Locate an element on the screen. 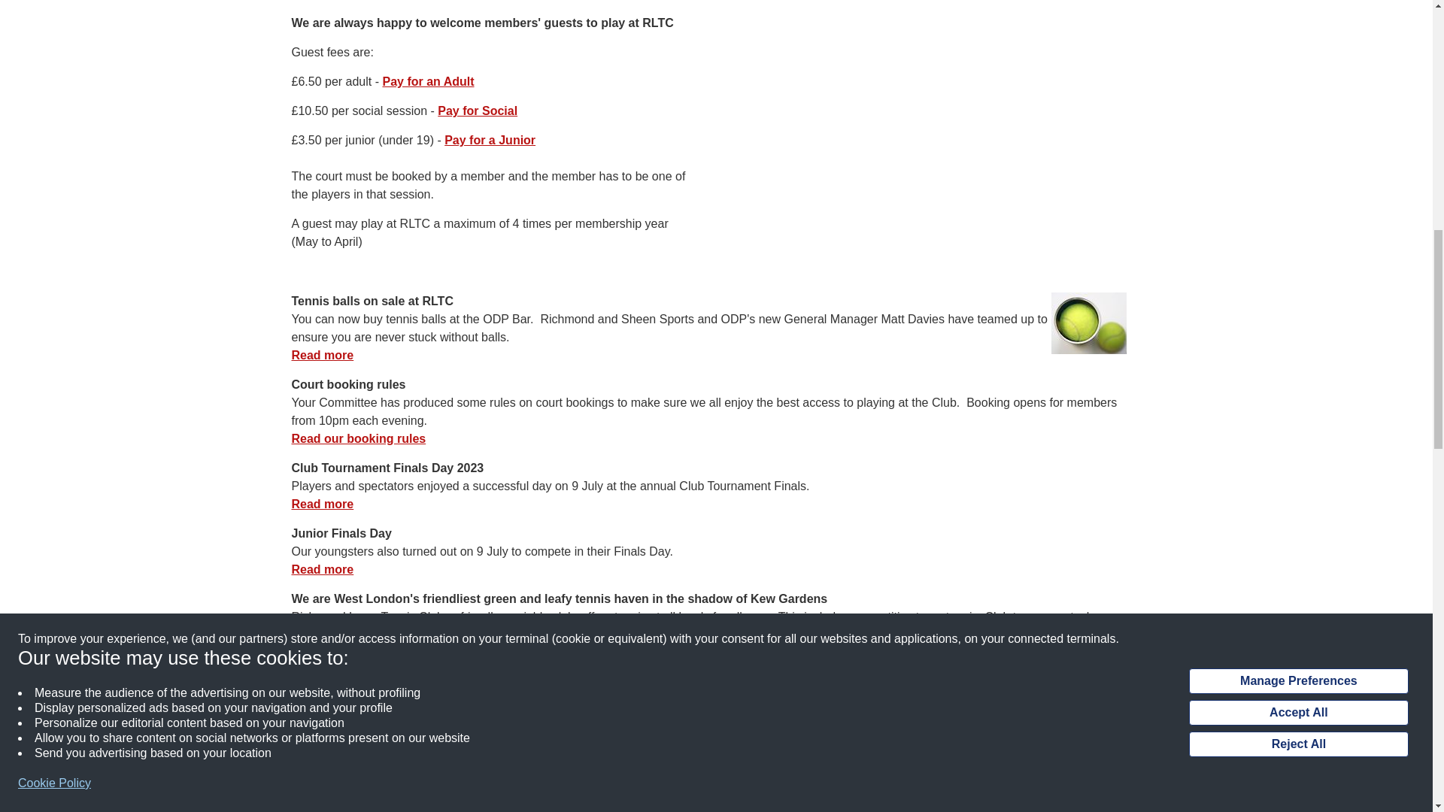  Read more is located at coordinates (322, 569).